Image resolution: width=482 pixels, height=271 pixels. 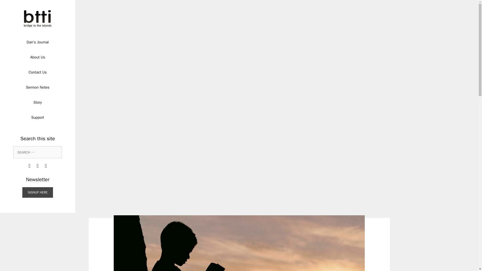 What do you see at coordinates (37, 117) in the screenshot?
I see `Support` at bounding box center [37, 117].